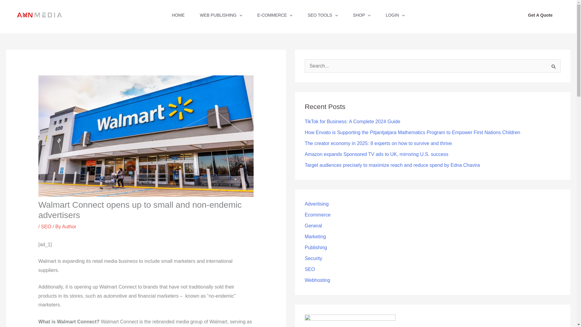 Image resolution: width=581 pixels, height=327 pixels. What do you see at coordinates (221, 17) in the screenshot?
I see `WEB PUBLISHING` at bounding box center [221, 17].